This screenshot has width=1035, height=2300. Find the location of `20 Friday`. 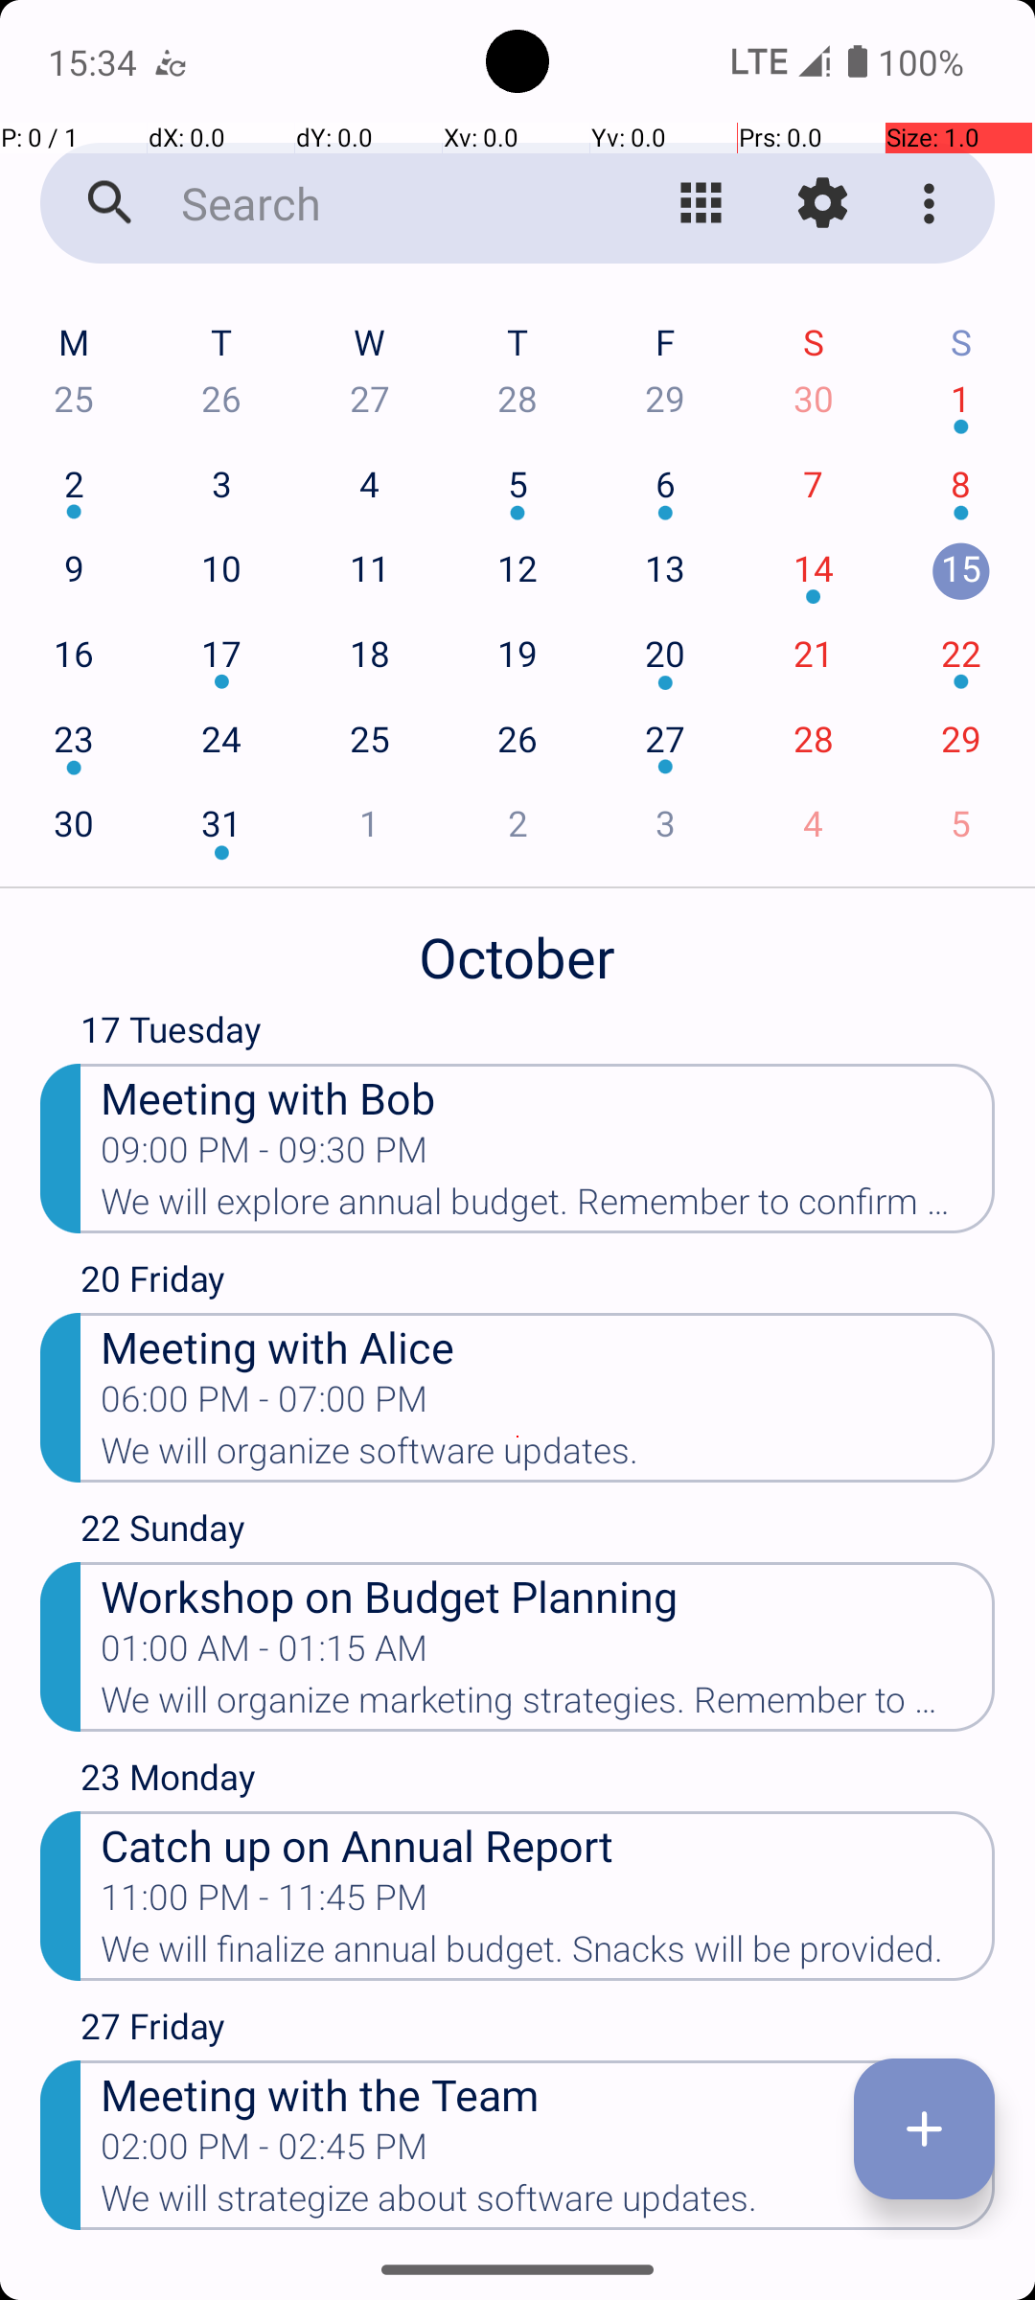

20 Friday is located at coordinates (538, 1283).